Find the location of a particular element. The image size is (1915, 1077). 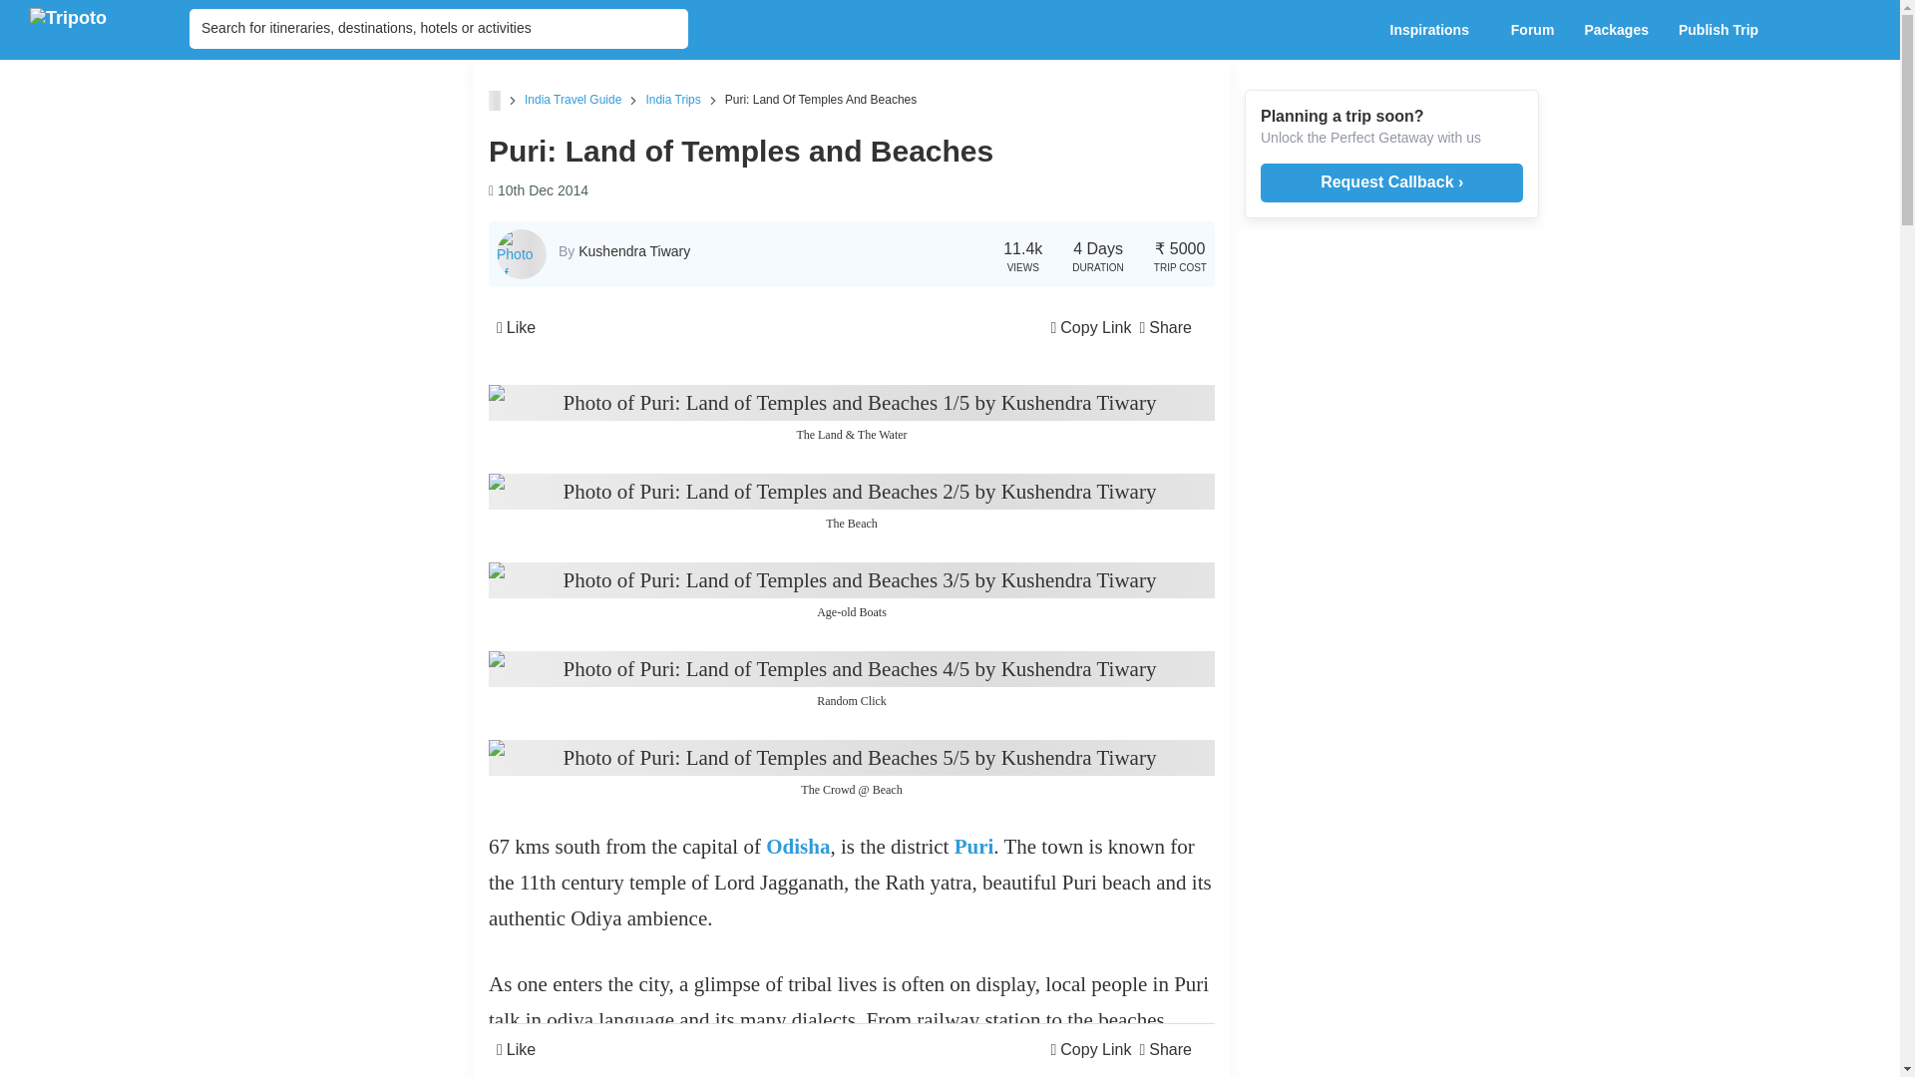

Forum is located at coordinates (1532, 30).